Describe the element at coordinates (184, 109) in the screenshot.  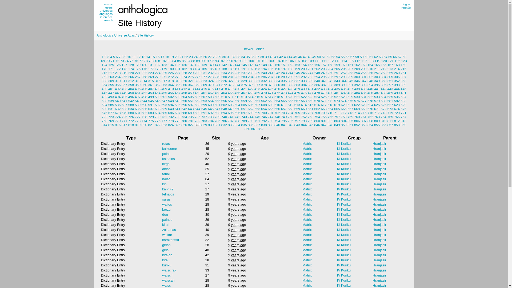
I see `642` at that location.